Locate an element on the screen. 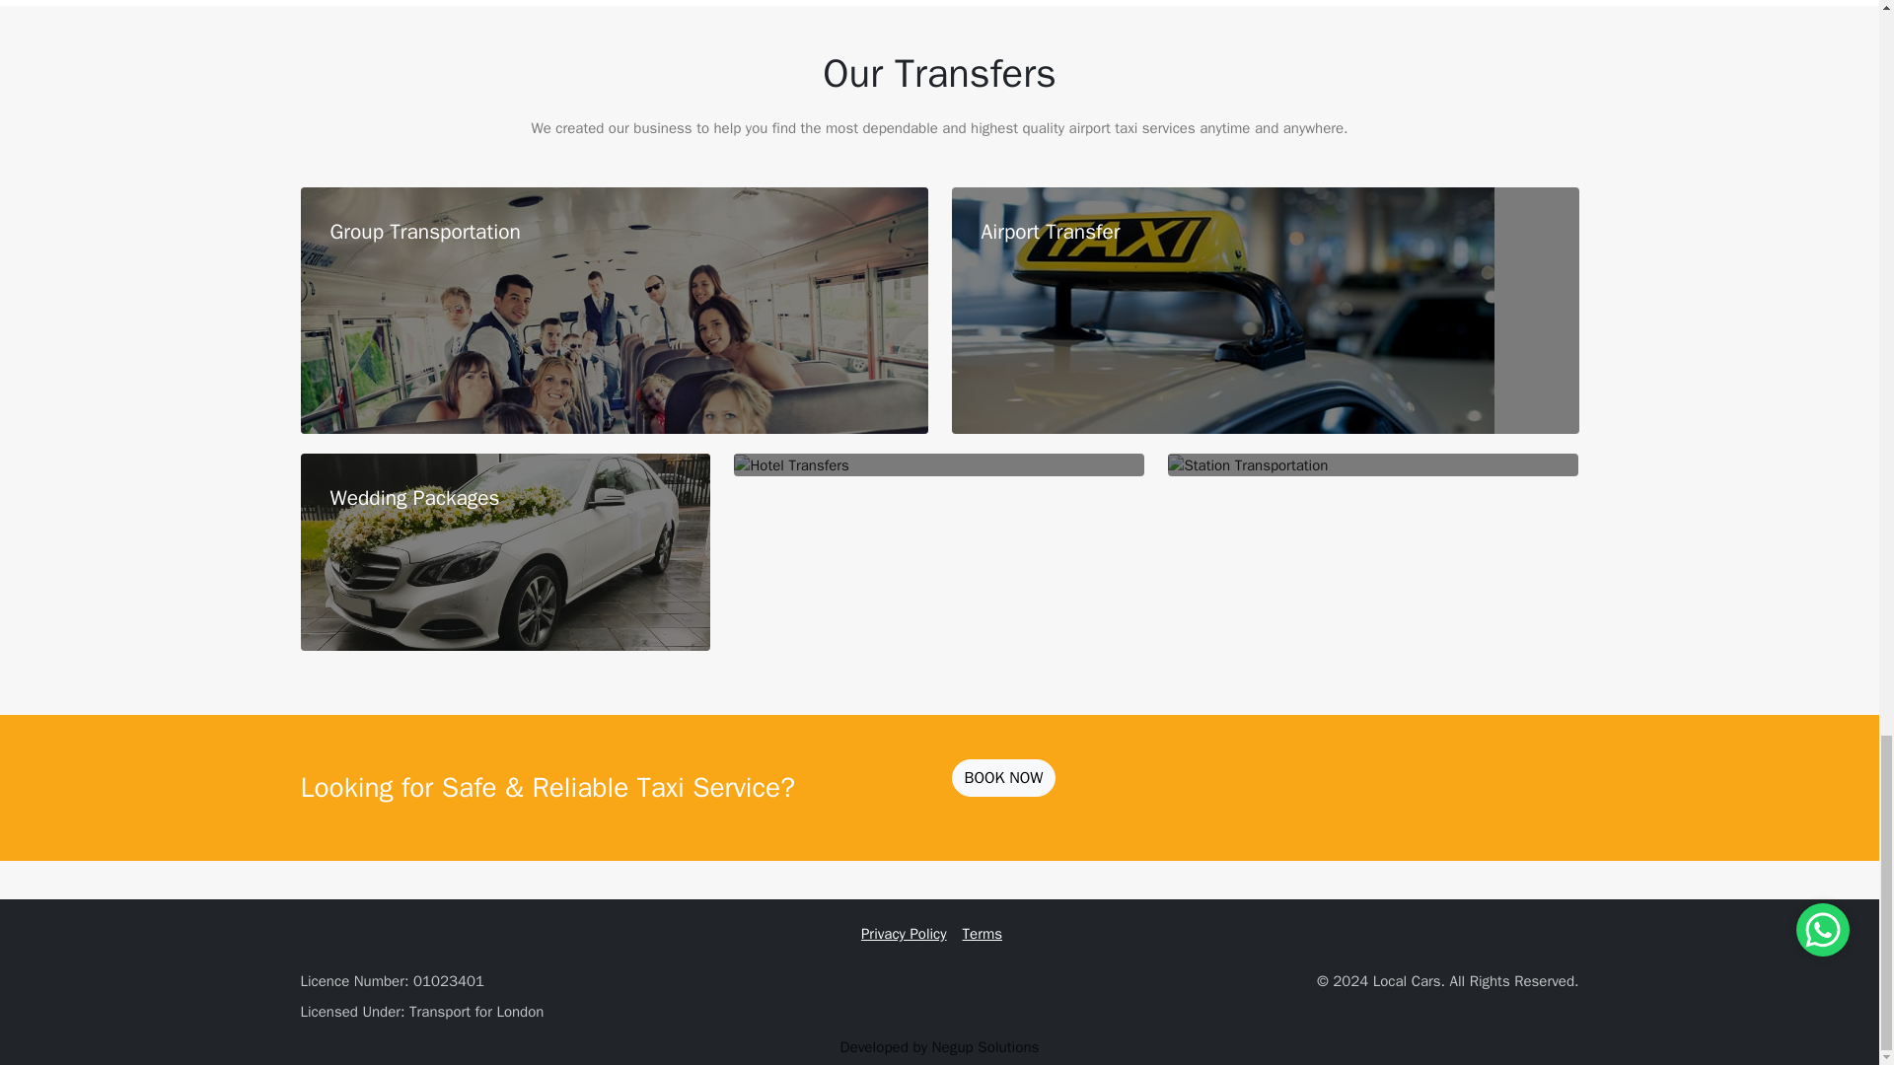  Wedding Transportation is located at coordinates (505, 552).